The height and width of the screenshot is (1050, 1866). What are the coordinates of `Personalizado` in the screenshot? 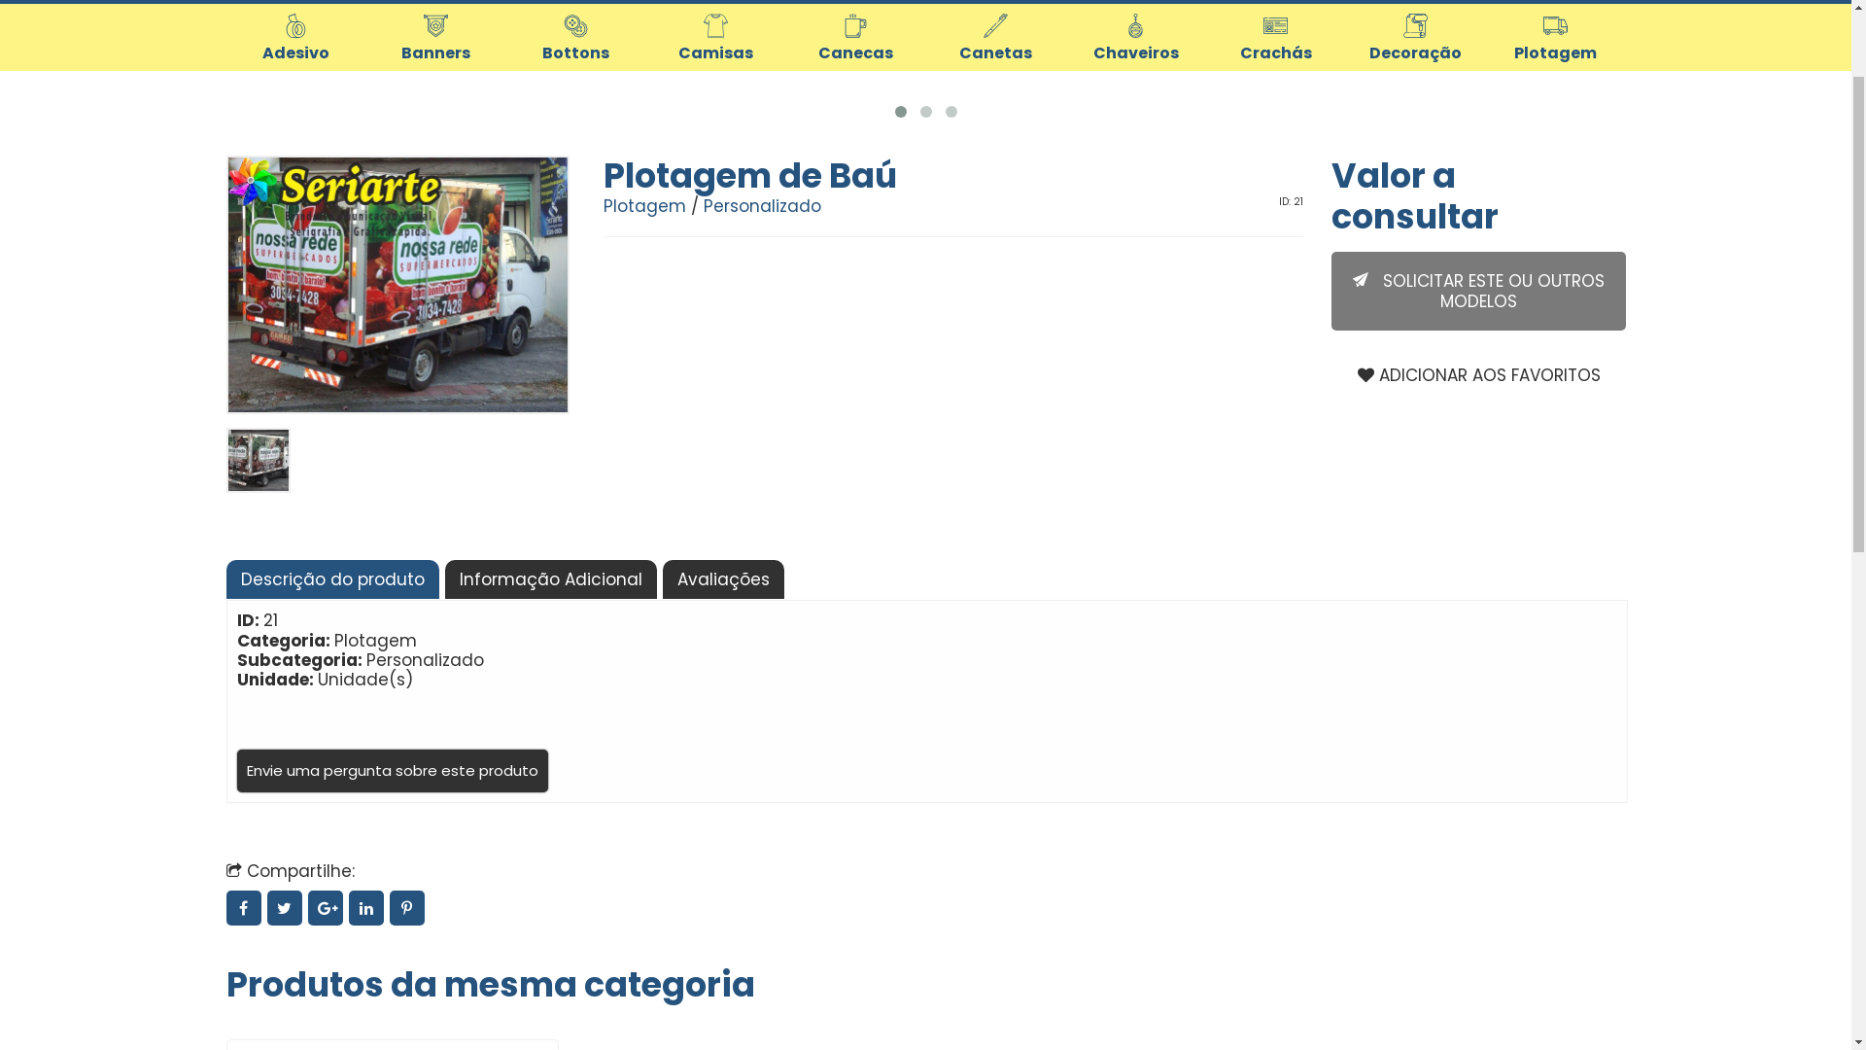 It's located at (762, 345).